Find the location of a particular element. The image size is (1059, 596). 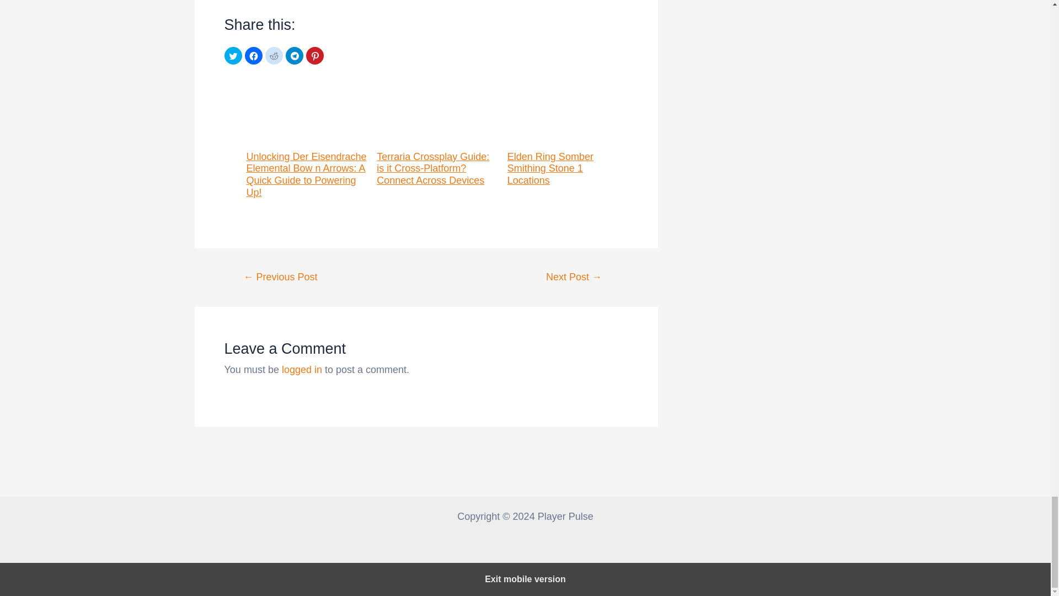

logged in is located at coordinates (301, 370).